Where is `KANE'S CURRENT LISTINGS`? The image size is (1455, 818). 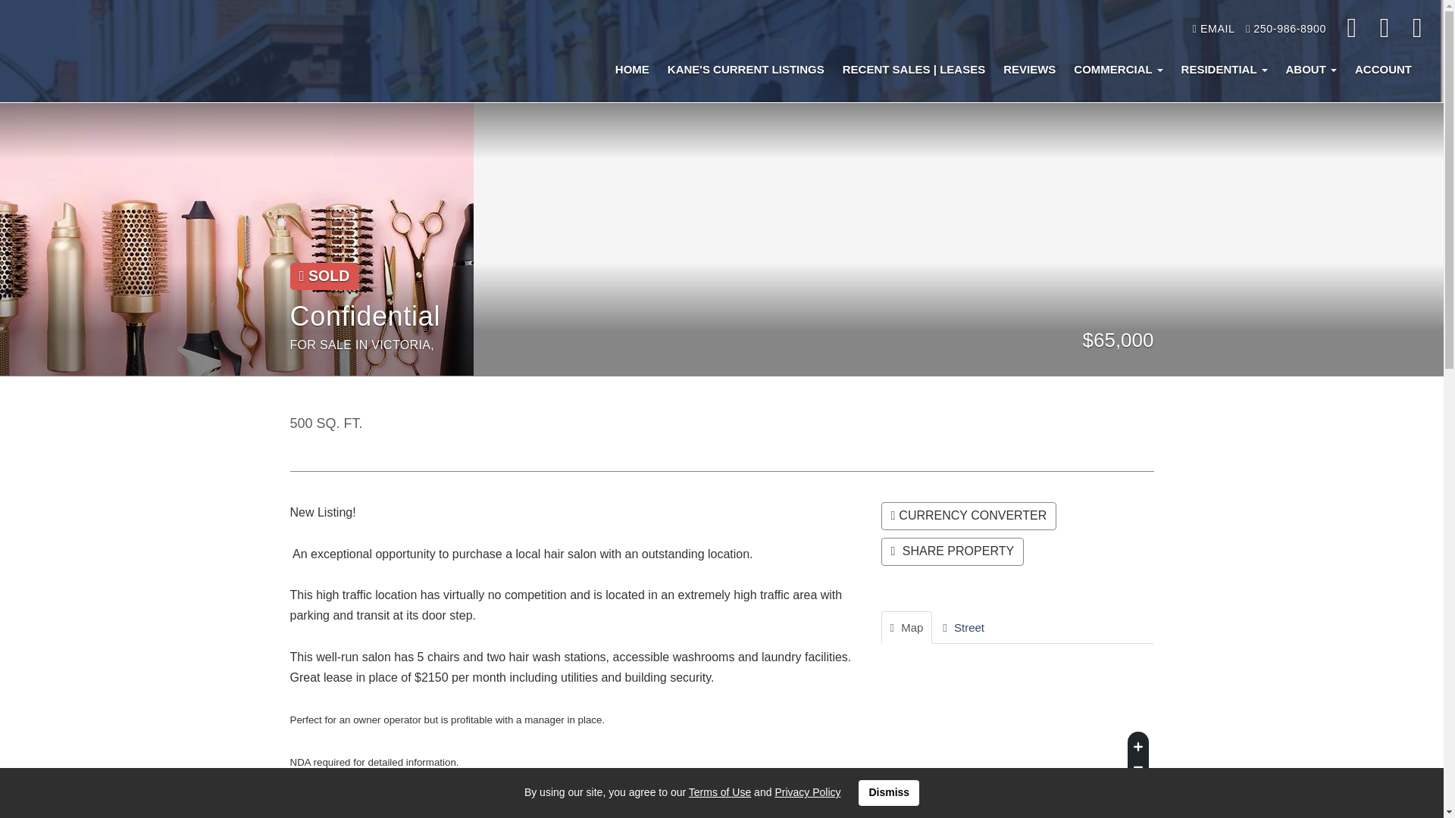
KANE'S CURRENT LISTINGS is located at coordinates (746, 70).